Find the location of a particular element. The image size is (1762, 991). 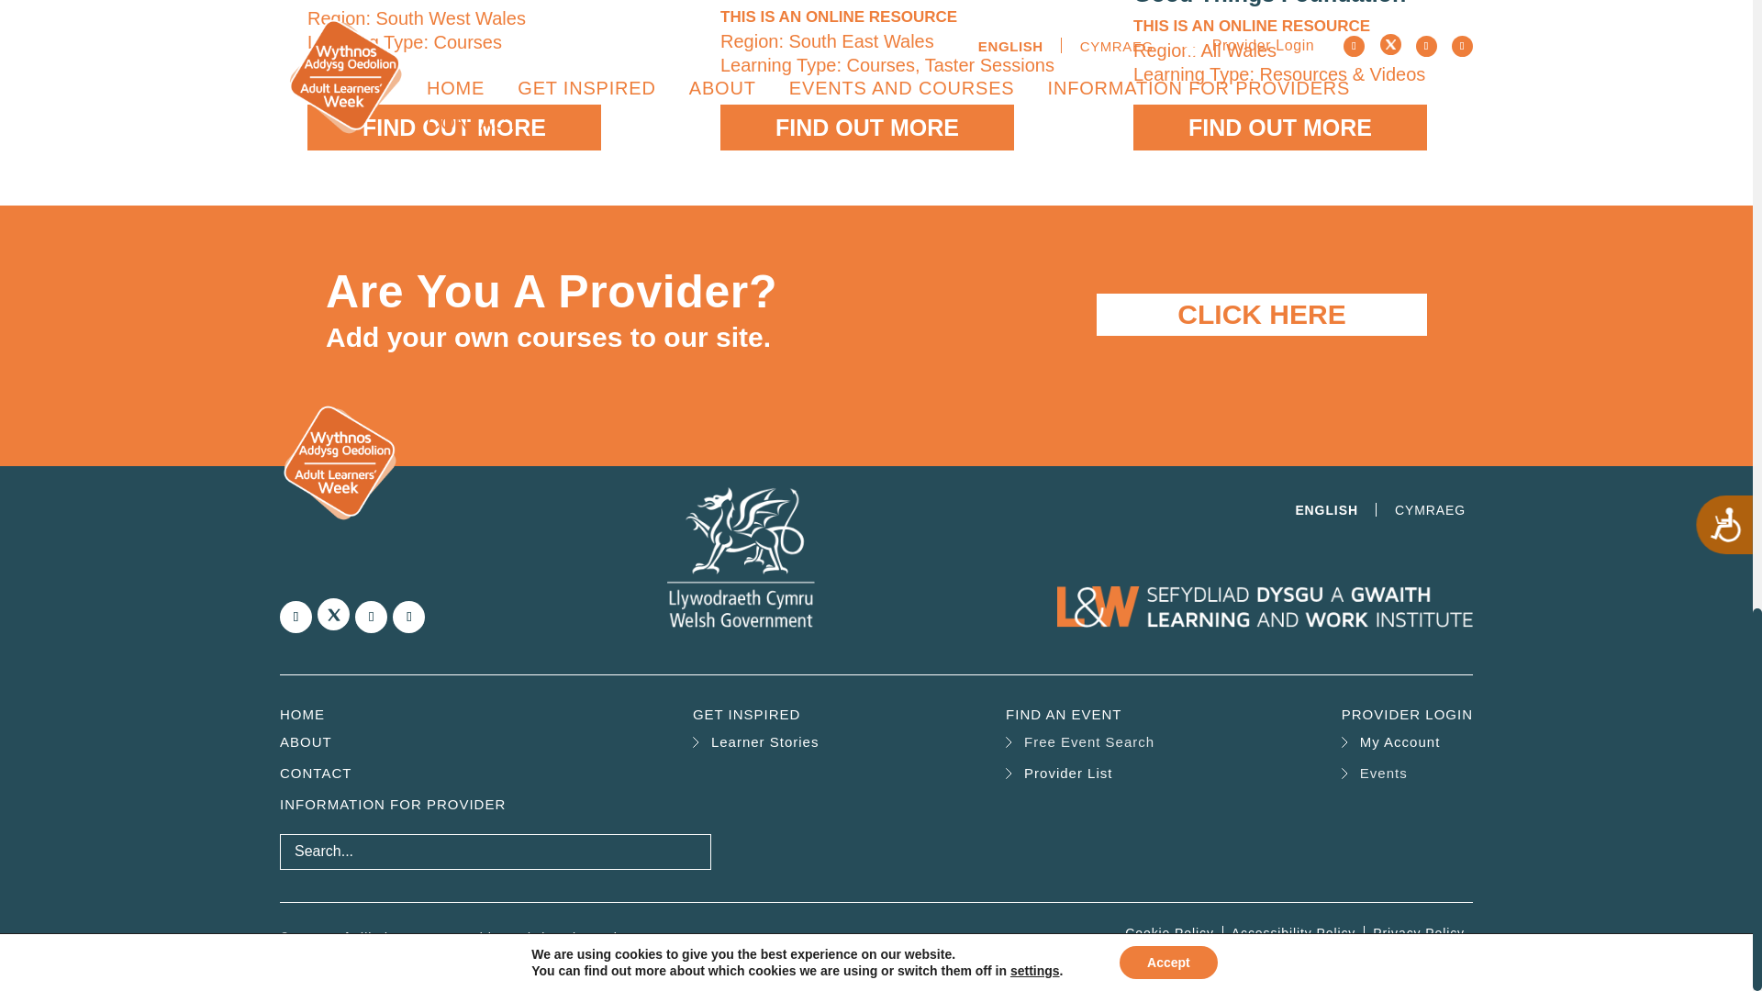

Facebook is located at coordinates (296, 617).